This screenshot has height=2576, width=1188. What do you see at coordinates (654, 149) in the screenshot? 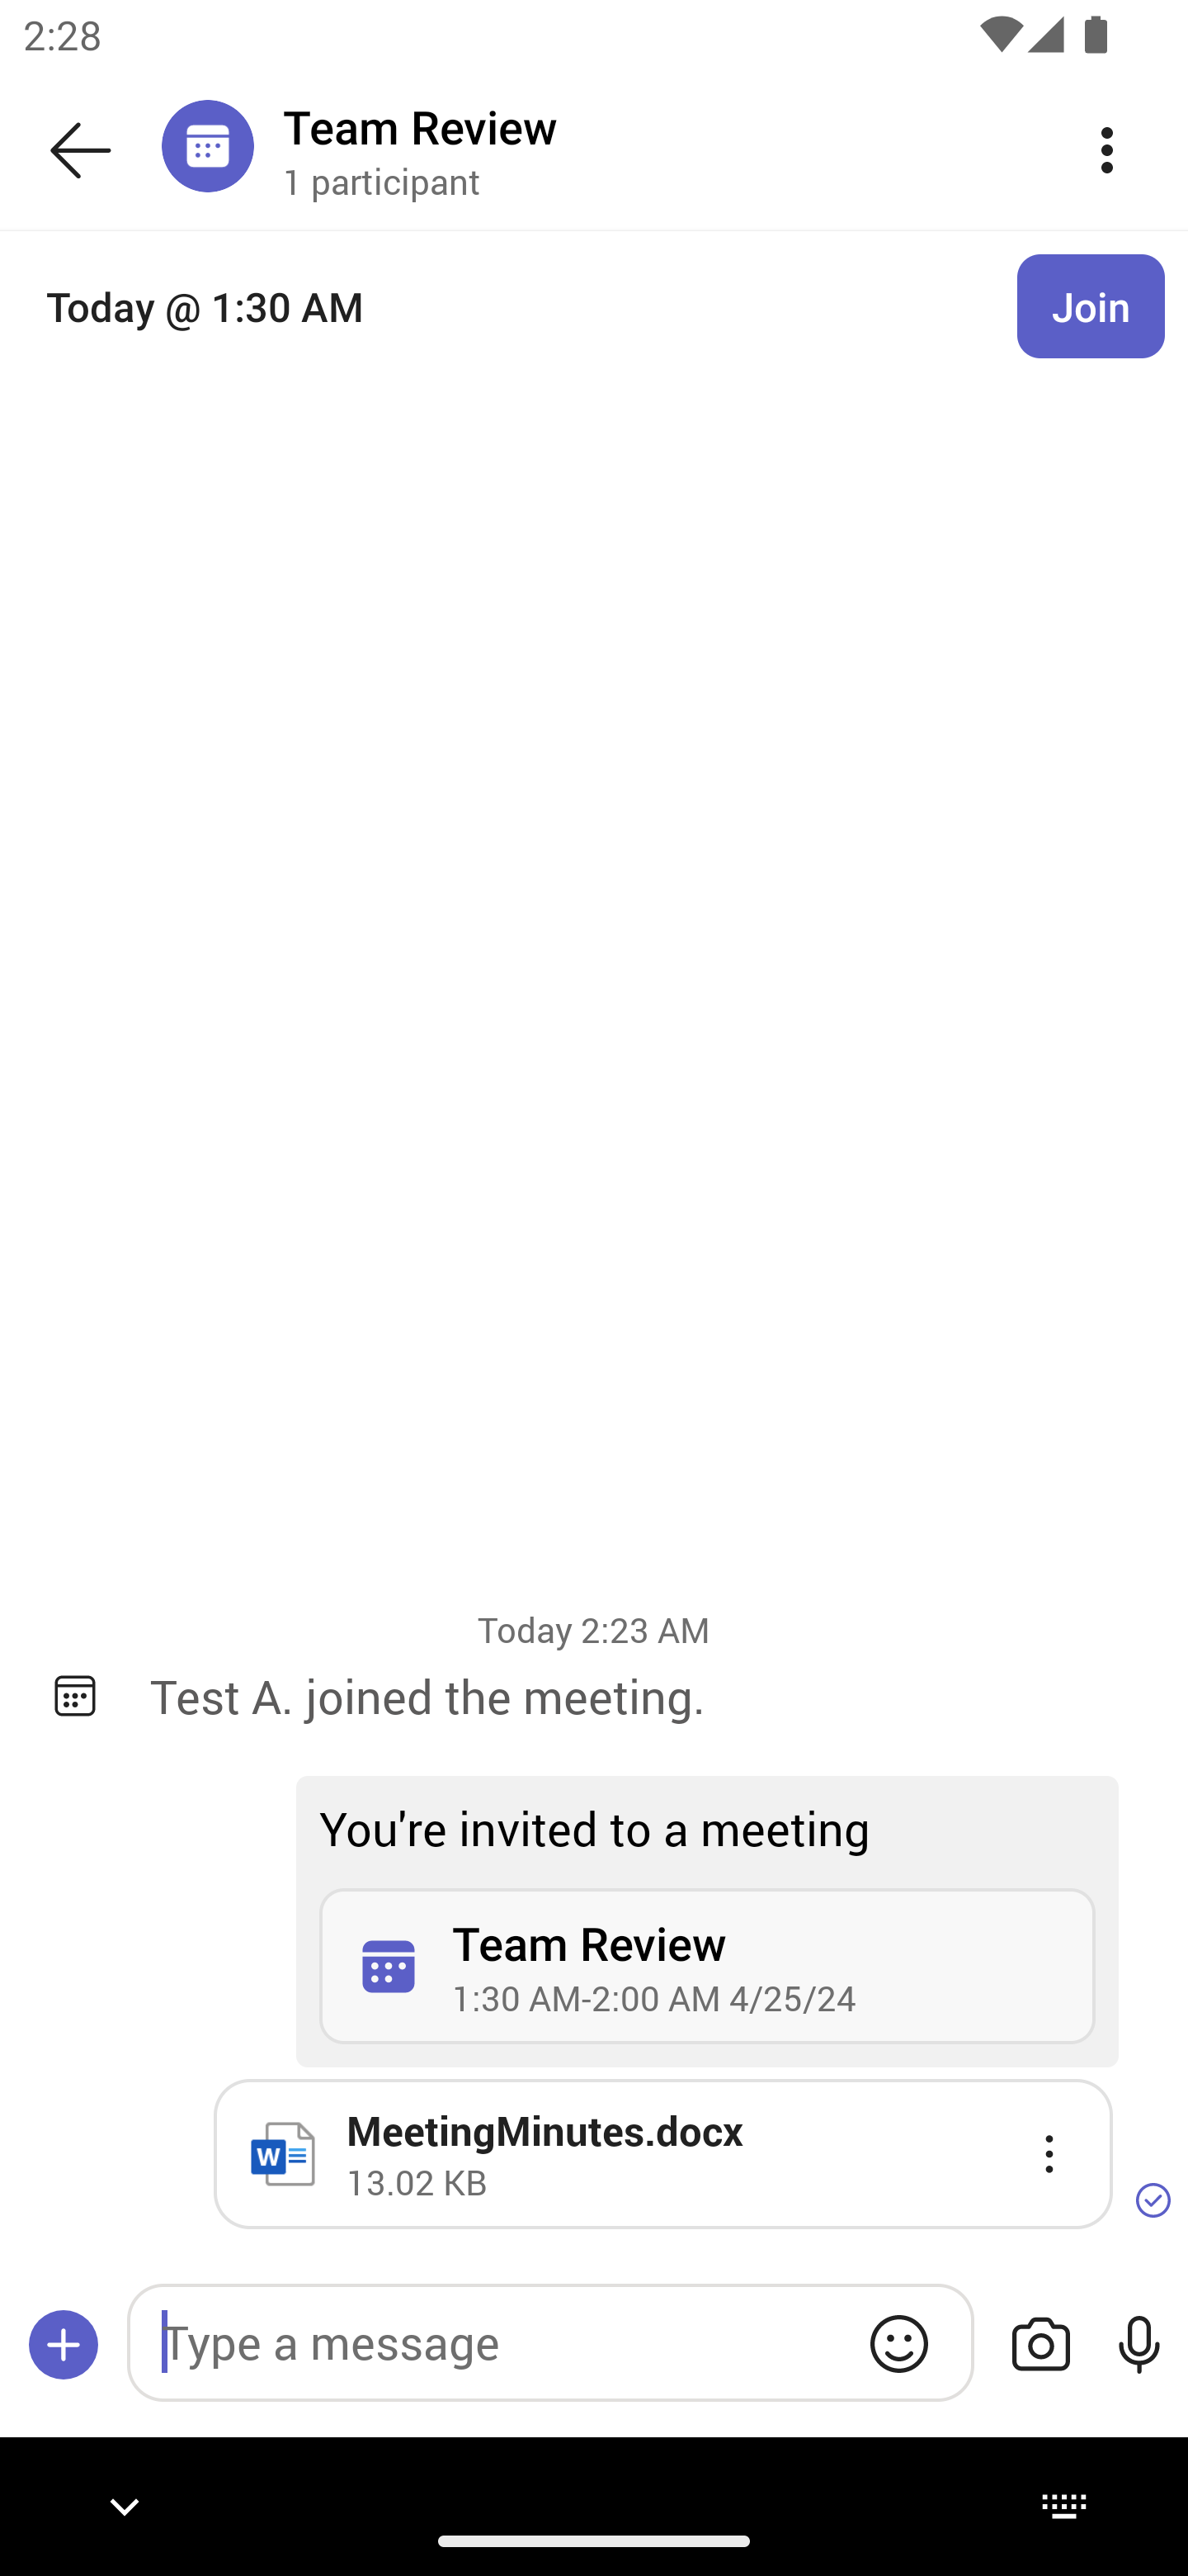
I see `Team Review Team Review 1 participant` at bounding box center [654, 149].